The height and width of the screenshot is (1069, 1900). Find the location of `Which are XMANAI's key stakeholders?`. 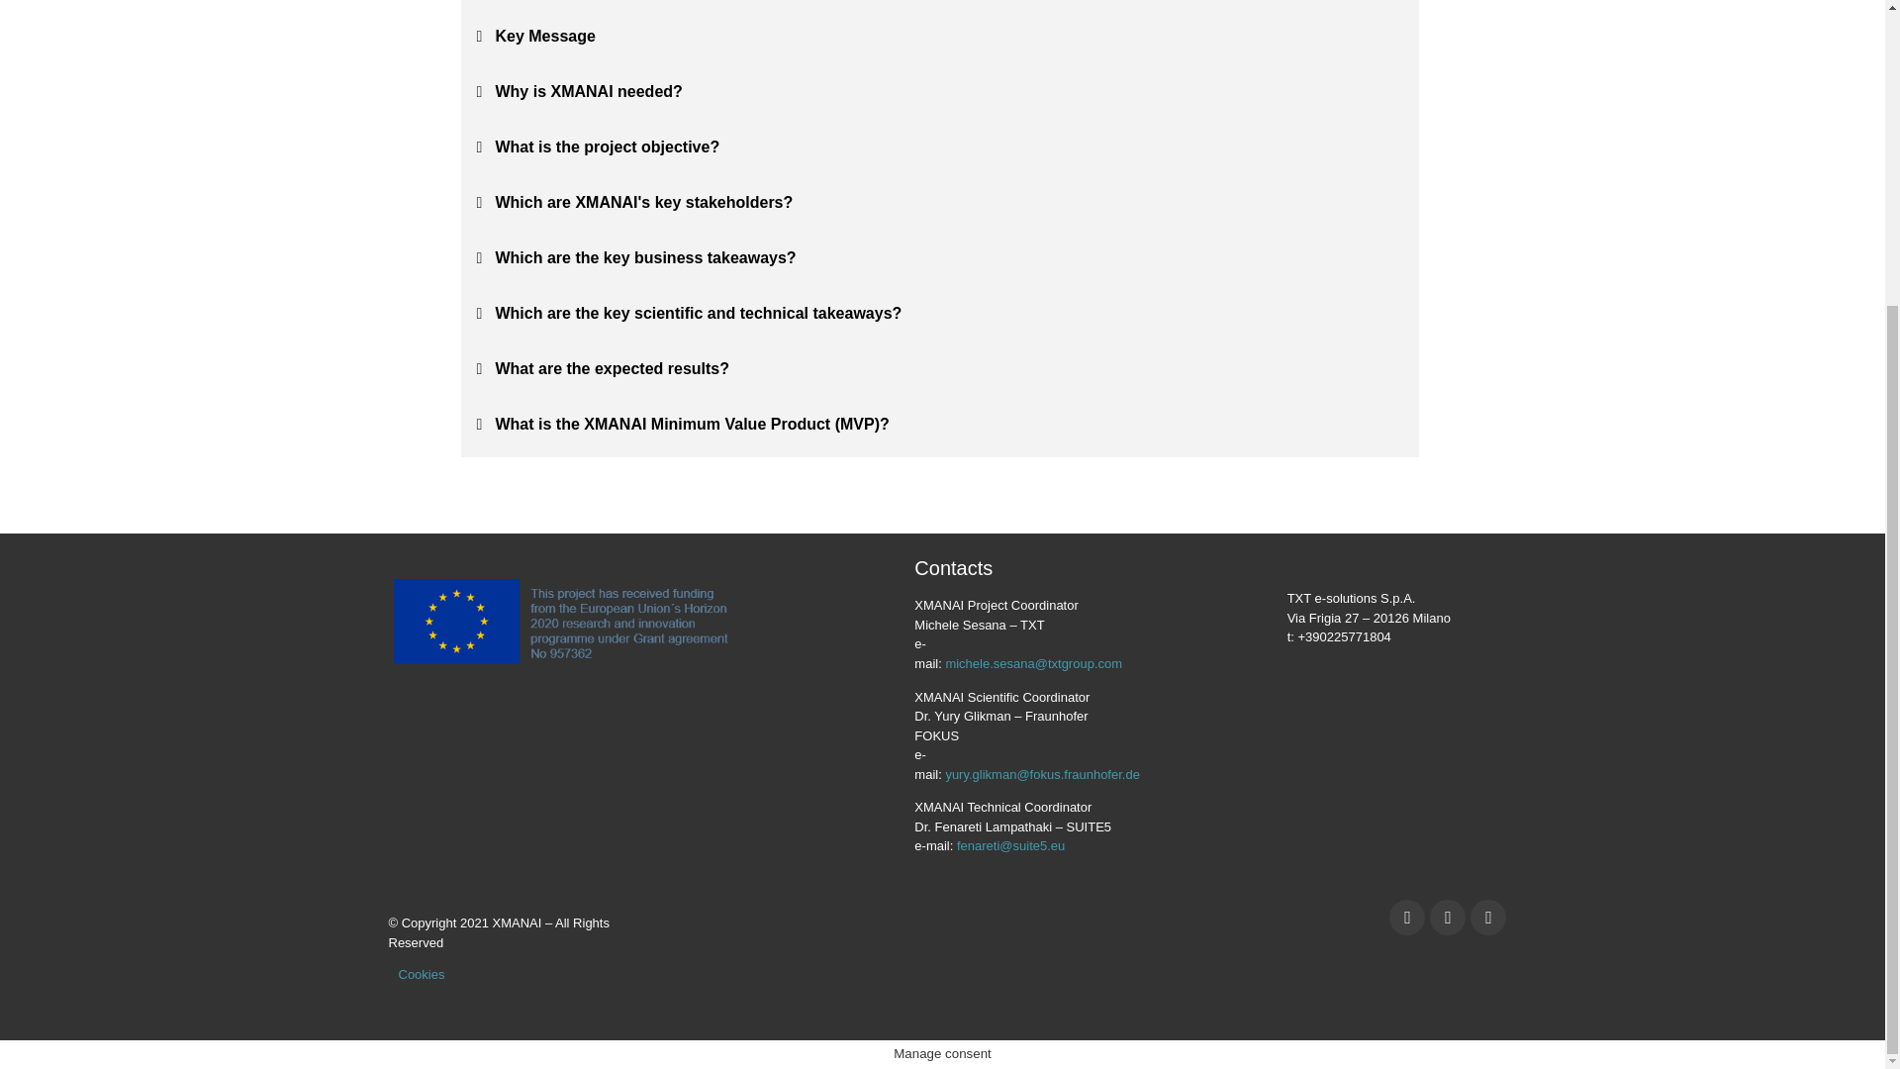

Which are XMANAI's key stakeholders? is located at coordinates (643, 202).